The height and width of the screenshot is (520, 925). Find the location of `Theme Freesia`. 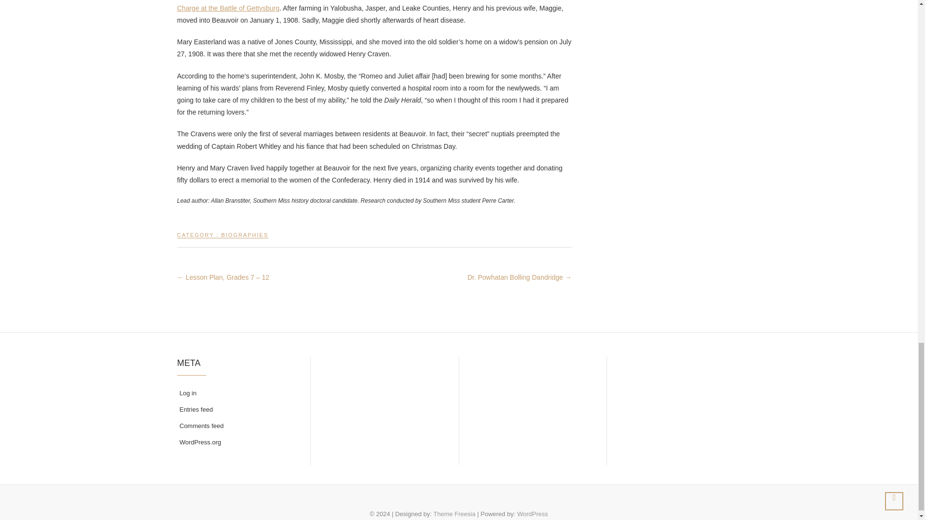

Theme Freesia is located at coordinates (454, 513).